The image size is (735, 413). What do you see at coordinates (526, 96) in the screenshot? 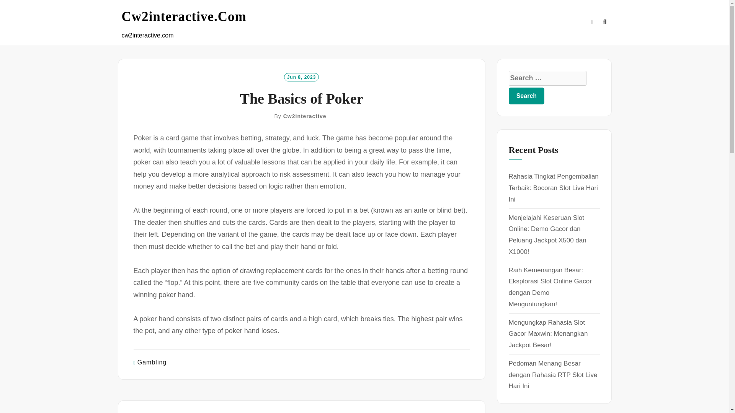
I see `Search` at bounding box center [526, 96].